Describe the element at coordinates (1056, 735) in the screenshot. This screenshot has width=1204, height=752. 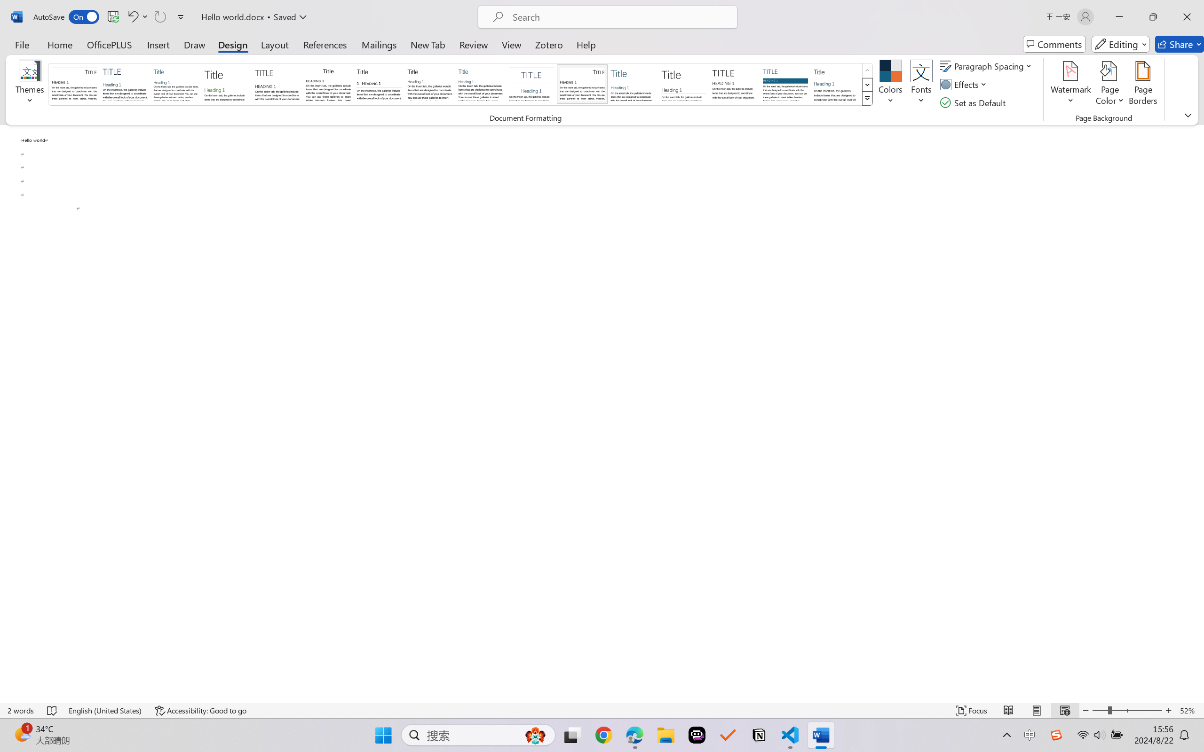
I see `Class: Image` at that location.